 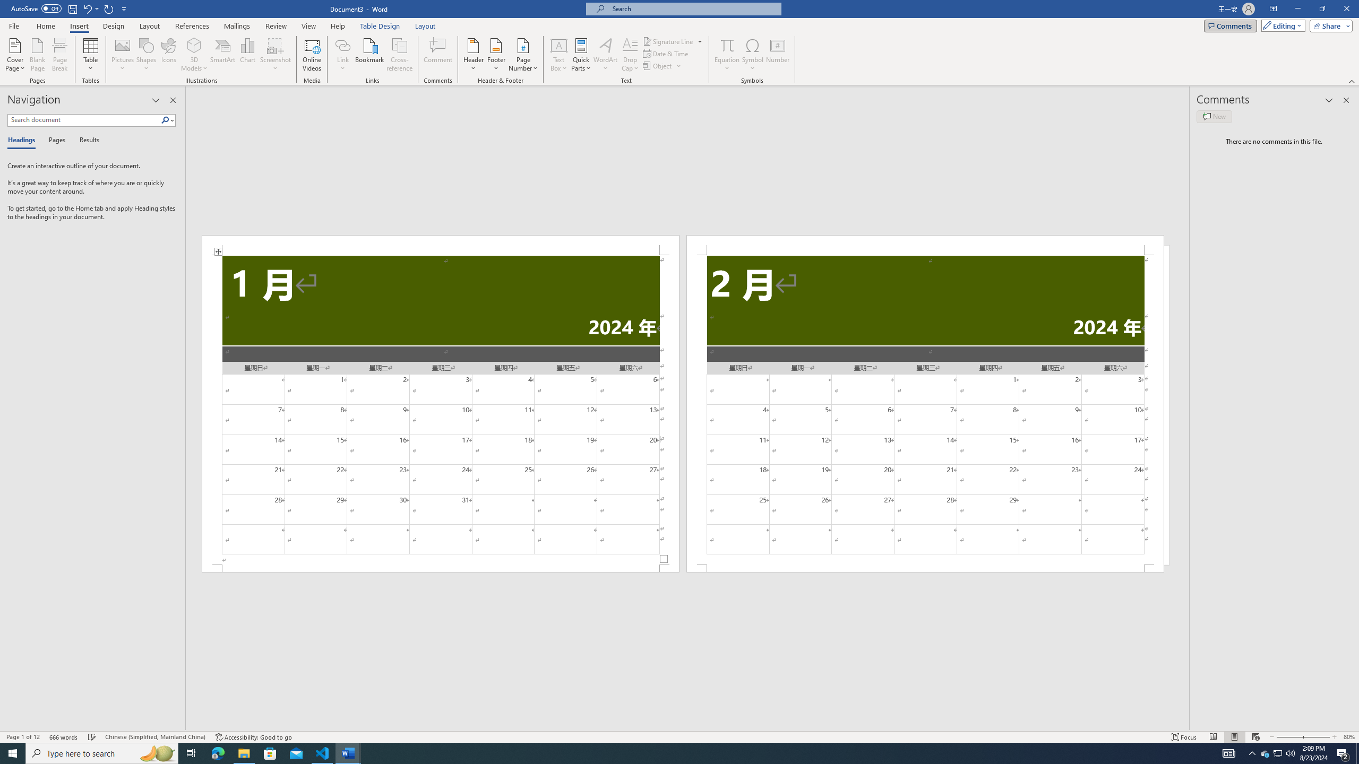 I want to click on WordArt, so click(x=605, y=55).